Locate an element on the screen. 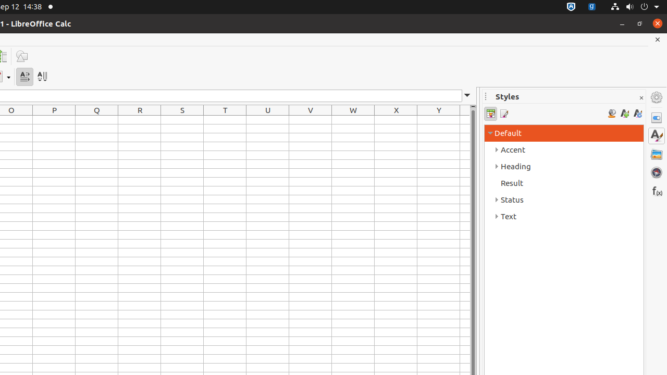  Gallery is located at coordinates (657, 154).